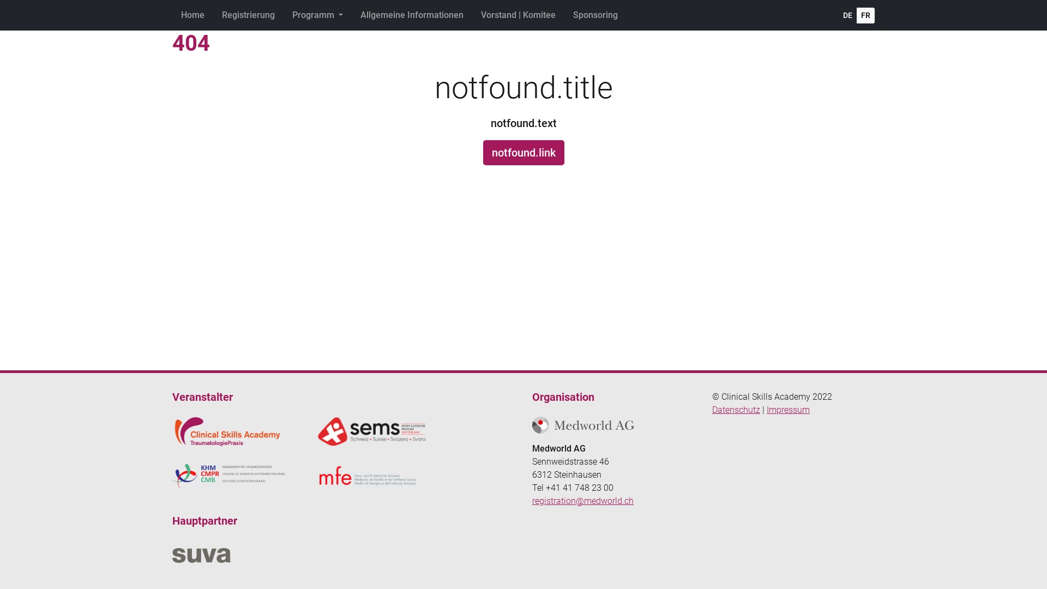 This screenshot has width=1047, height=589. I want to click on registration@medworld.ch, so click(583, 501).